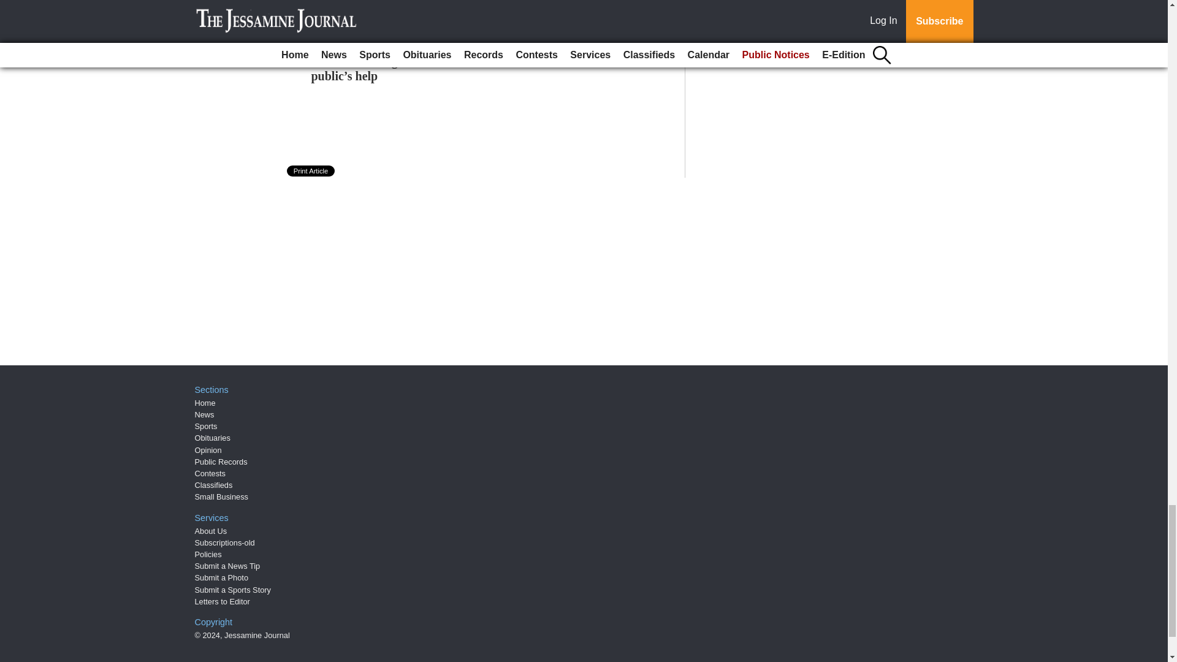 The image size is (1177, 662). Describe the element at coordinates (205, 414) in the screenshot. I see `News` at that location.